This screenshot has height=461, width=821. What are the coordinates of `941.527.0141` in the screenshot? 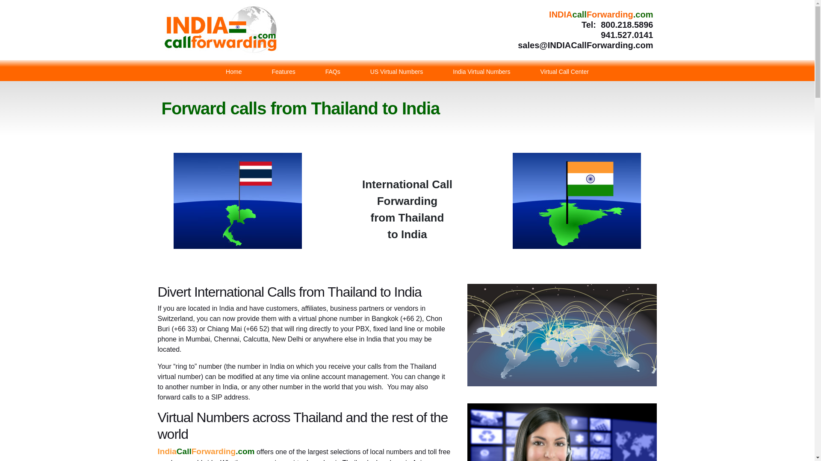 It's located at (627, 35).